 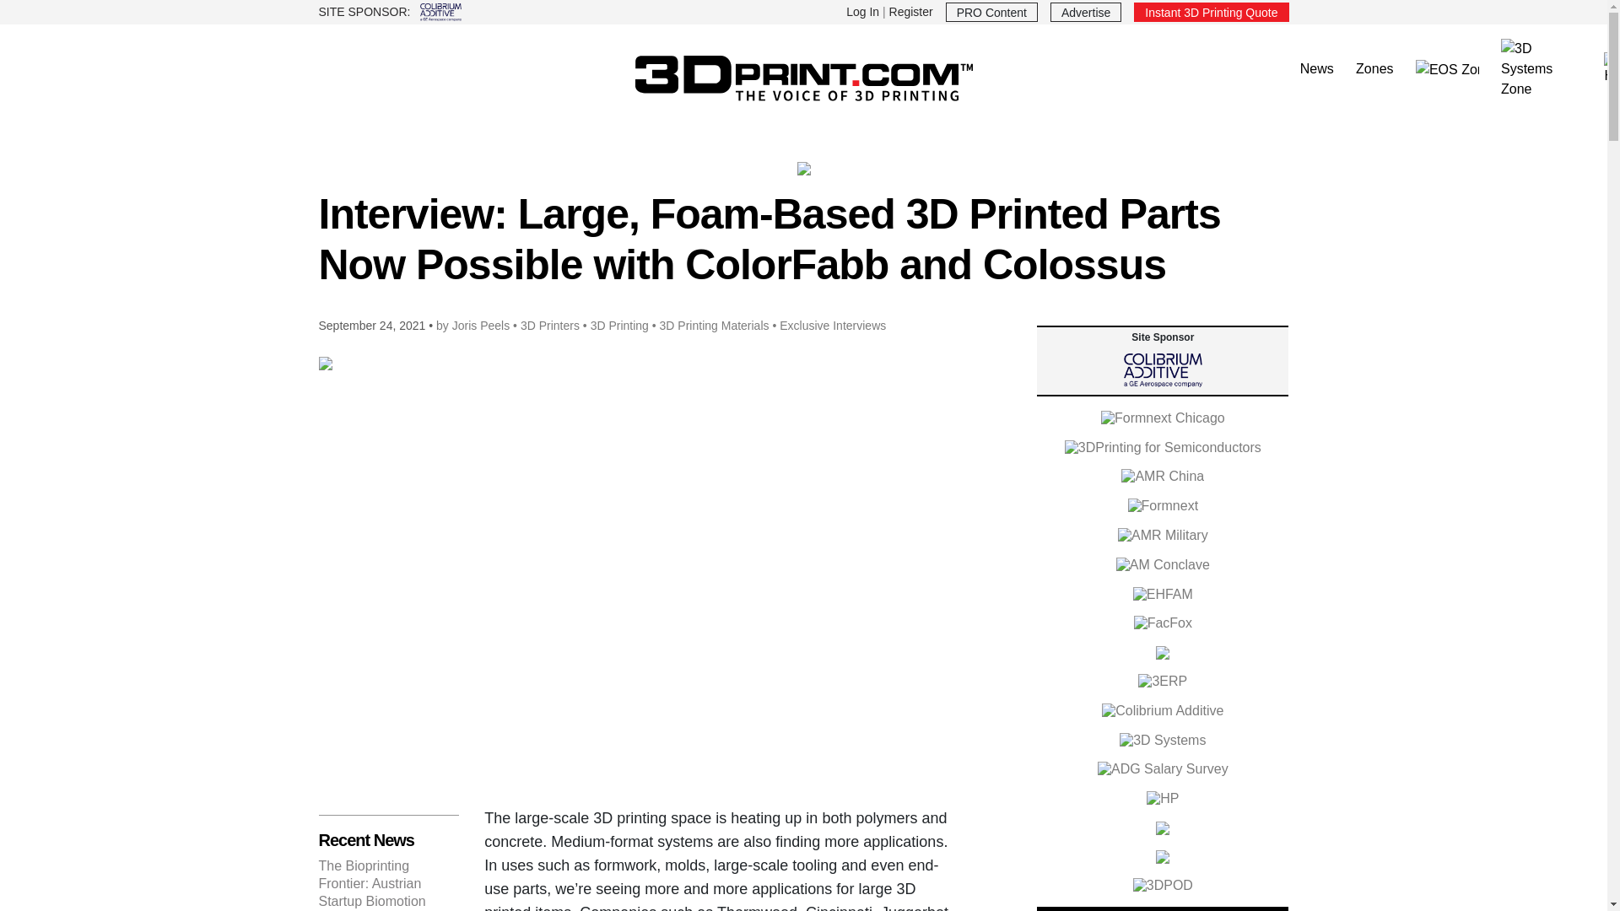 I want to click on SITE SPONSOR:, so click(x=555, y=12).